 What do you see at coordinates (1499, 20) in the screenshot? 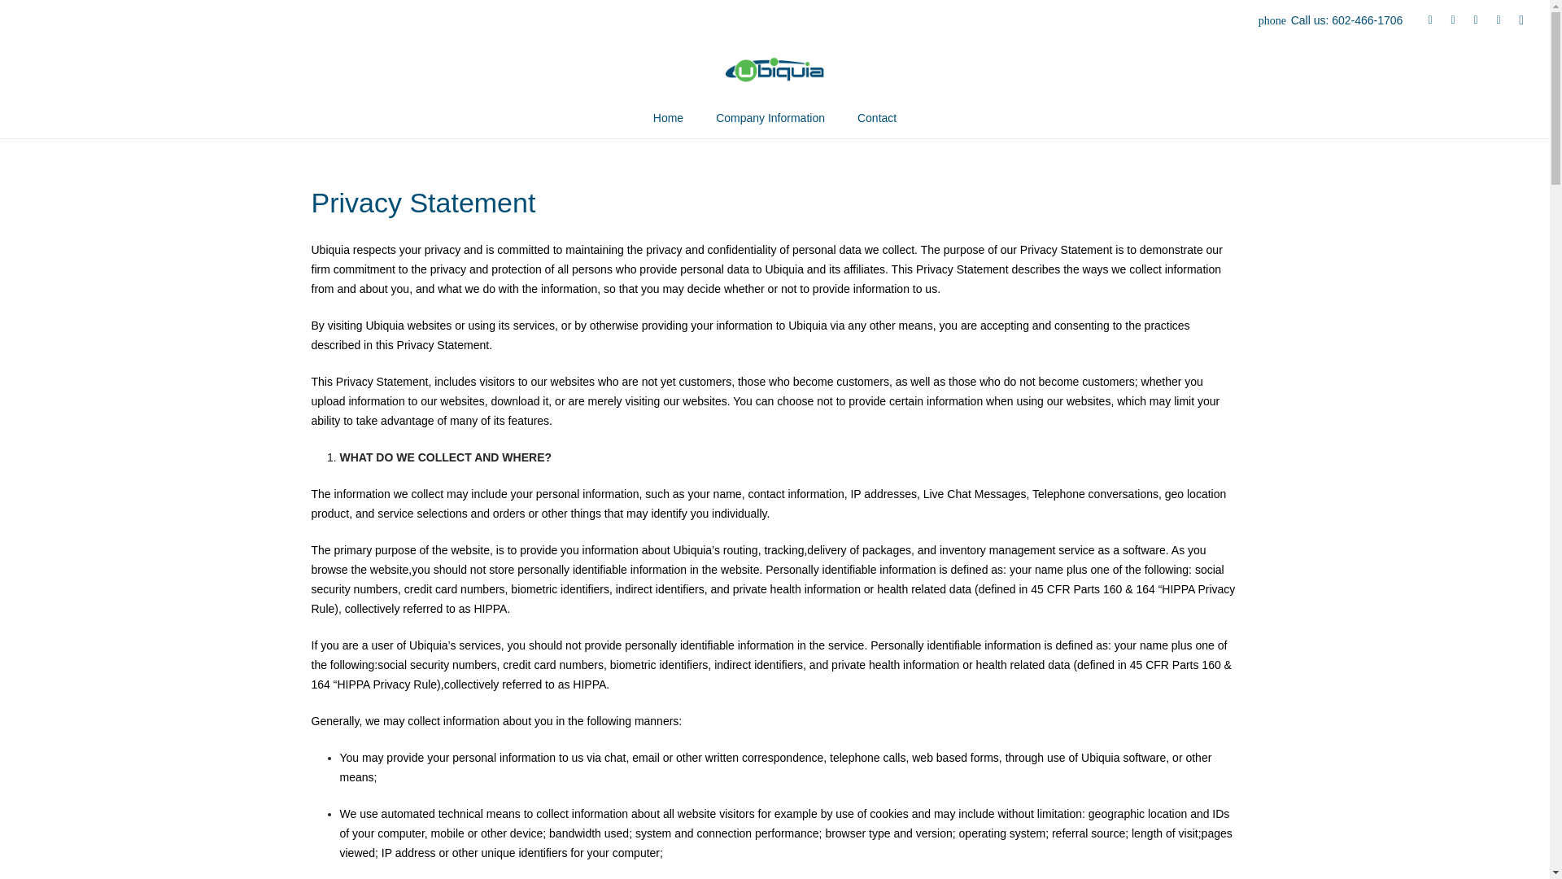
I see `YouTube` at bounding box center [1499, 20].